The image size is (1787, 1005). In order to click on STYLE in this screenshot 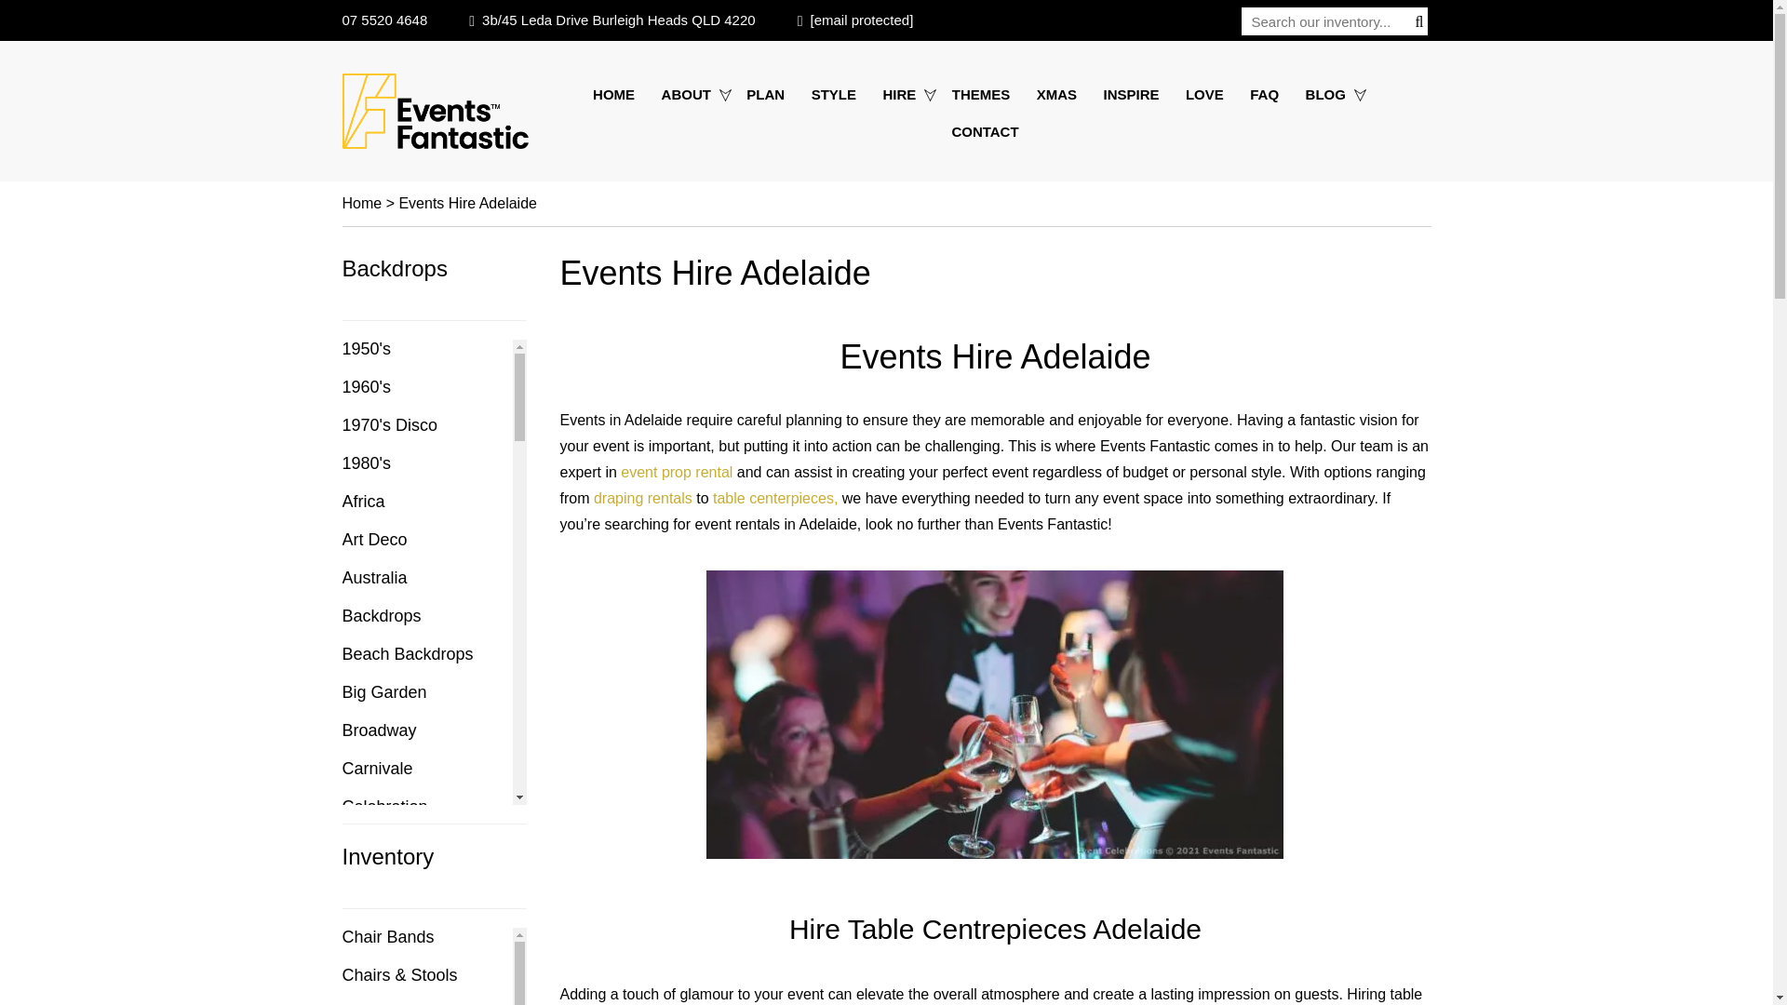, I will do `click(834, 95)`.